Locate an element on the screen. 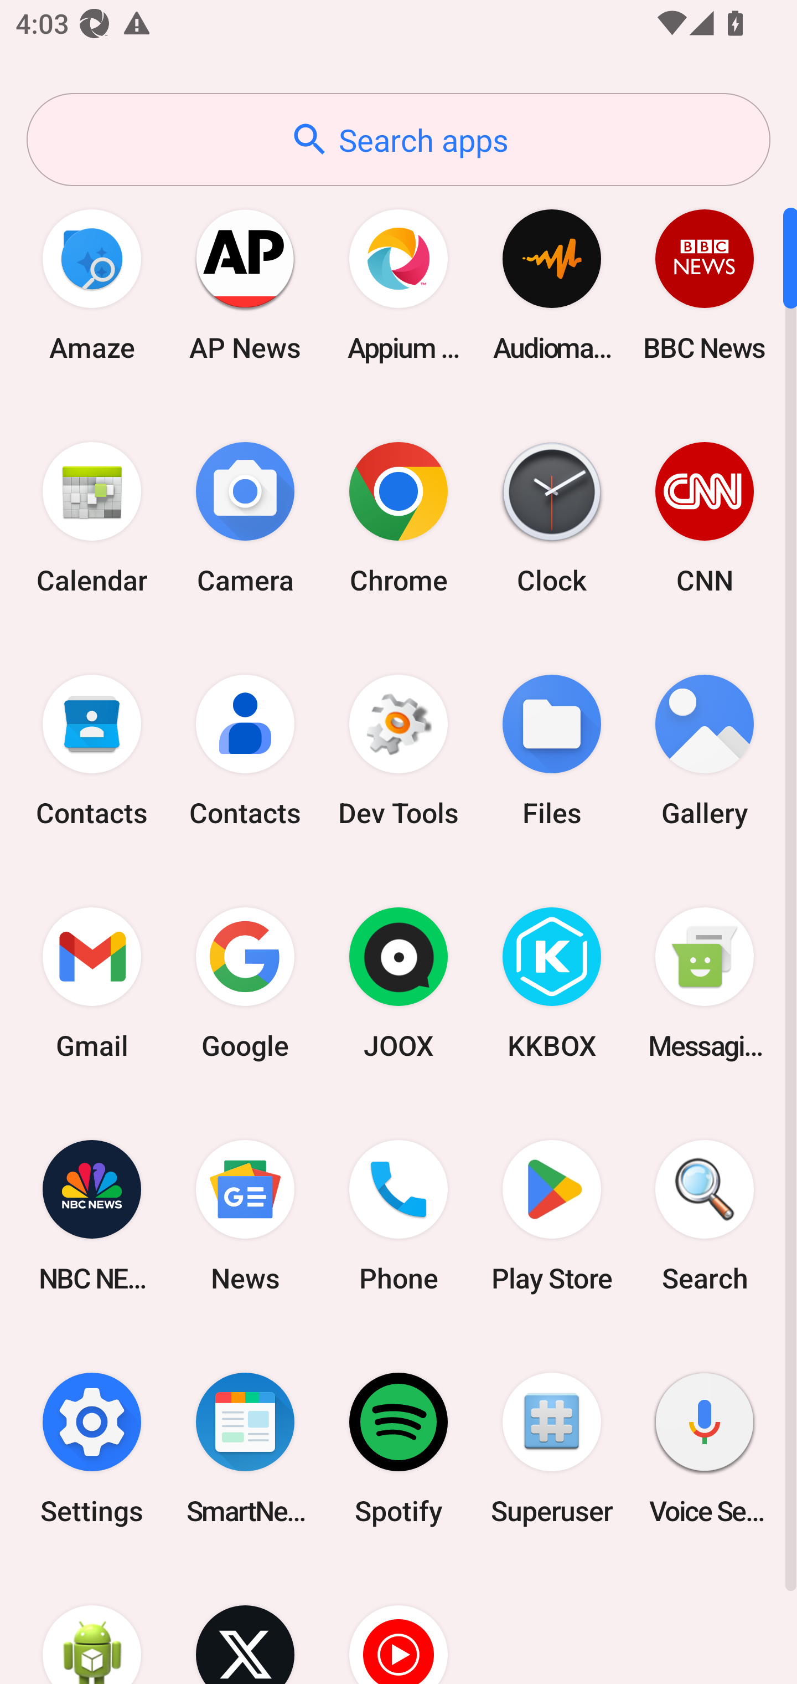 This screenshot has width=797, height=1684. Calendar is located at coordinates (92, 517).